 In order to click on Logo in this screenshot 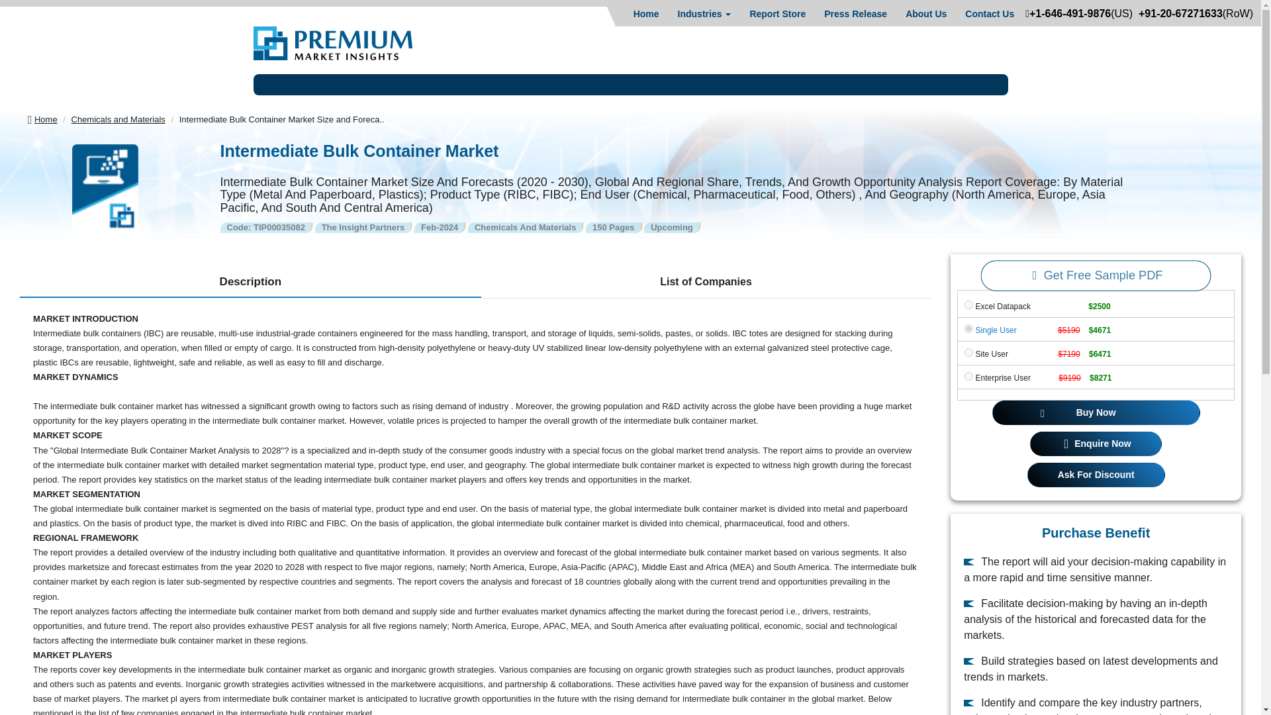, I will do `click(332, 42)`.